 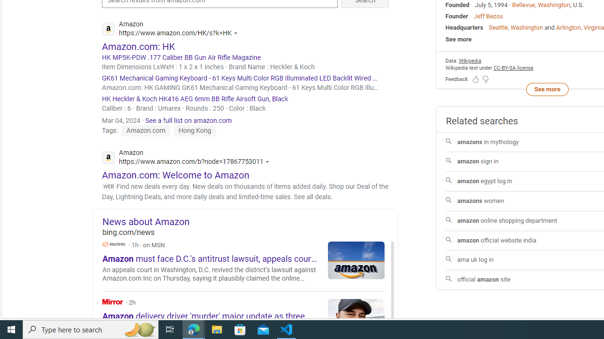 I want to click on Founder, so click(x=457, y=16).